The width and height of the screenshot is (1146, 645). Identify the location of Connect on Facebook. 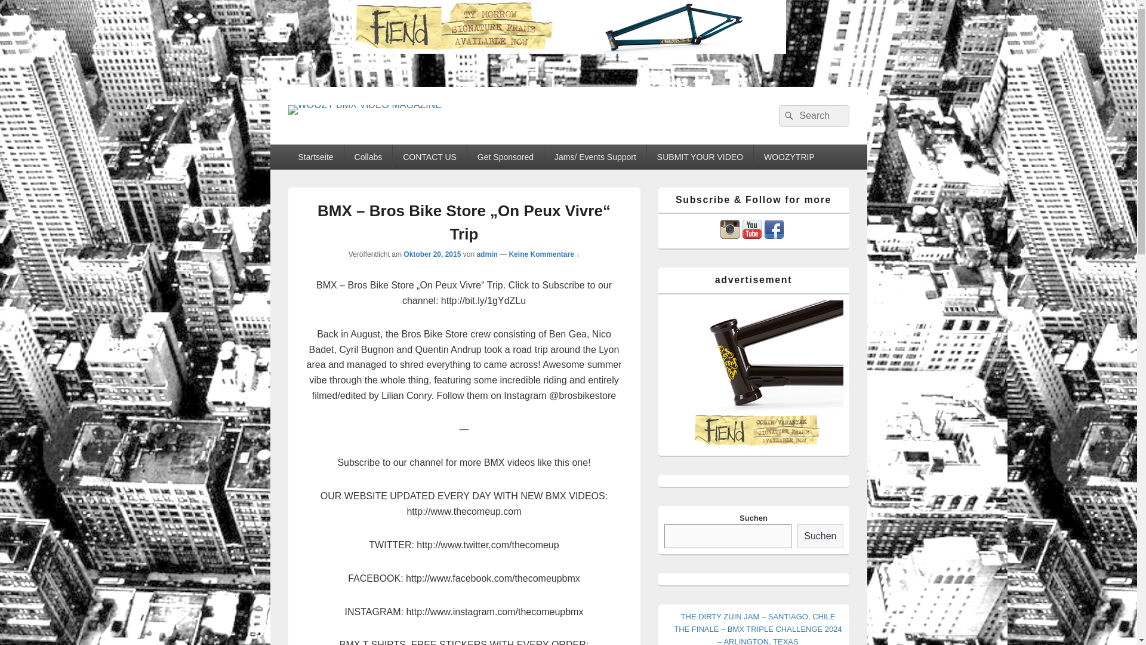
(774, 235).